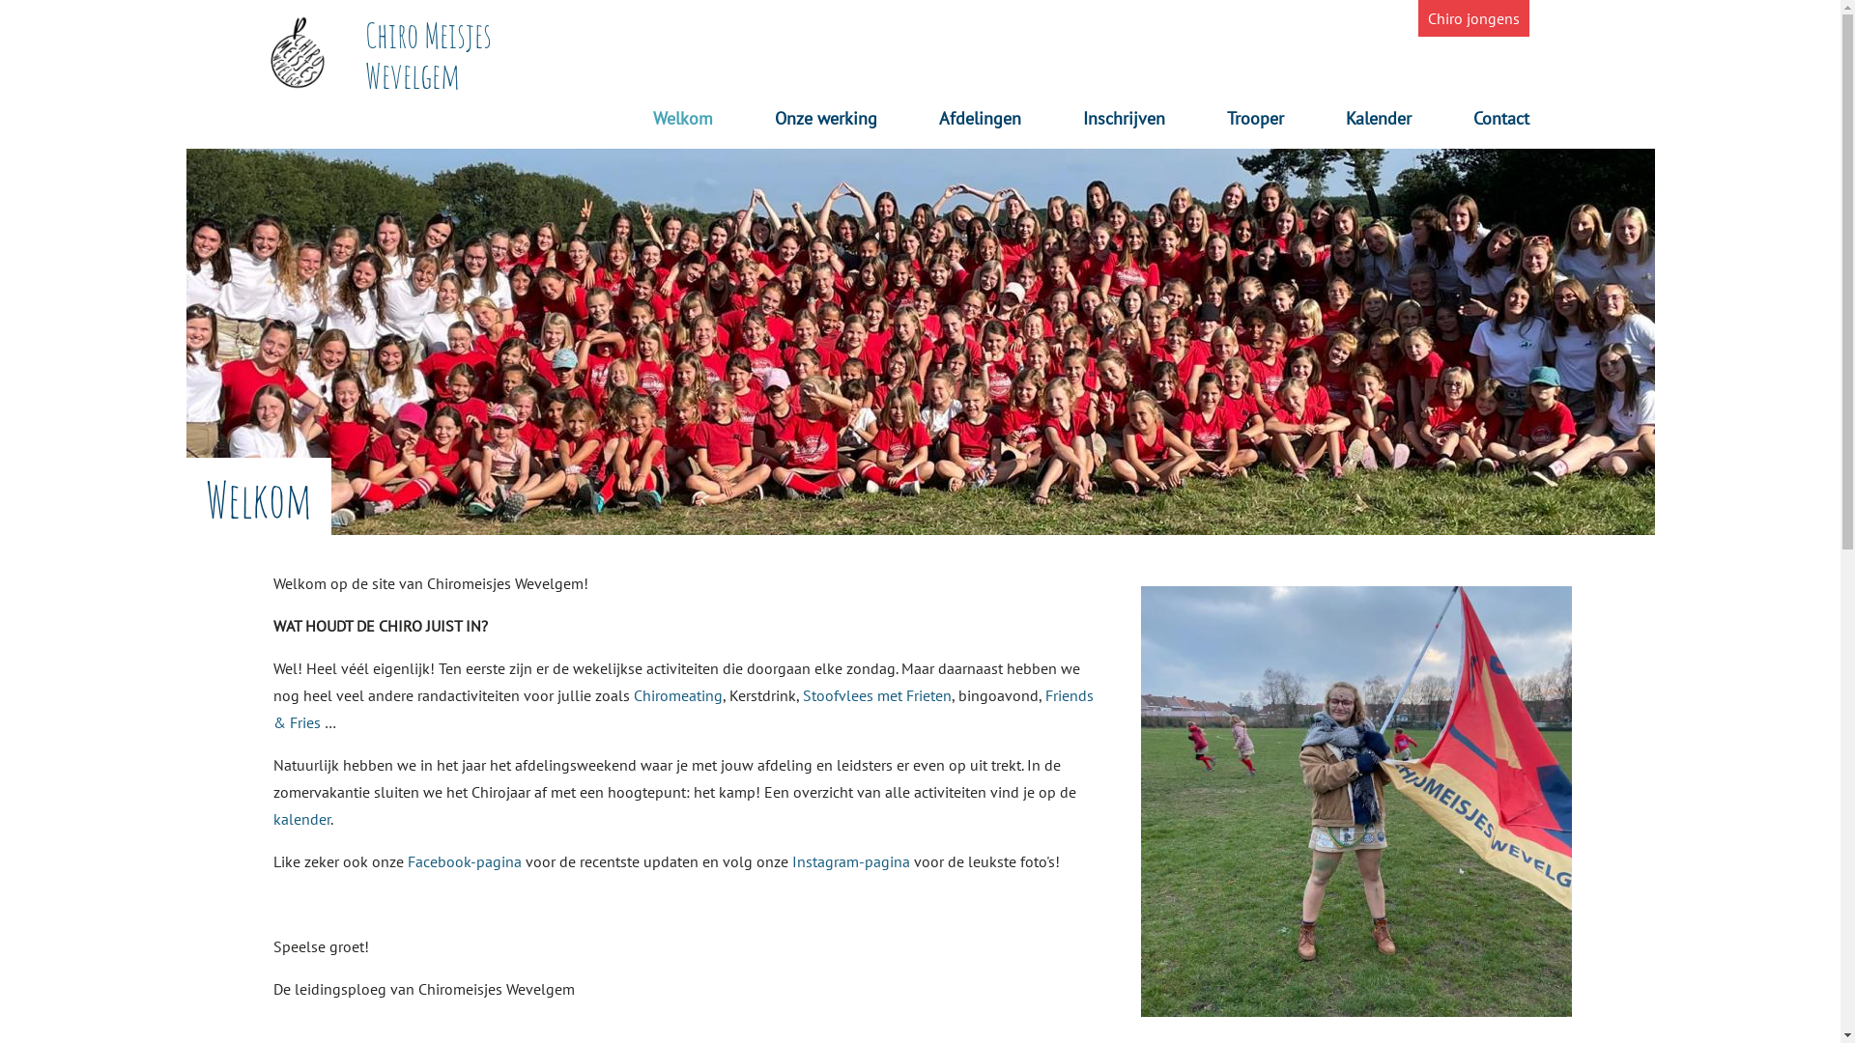  Describe the element at coordinates (1500, 124) in the screenshot. I see `Contact` at that location.